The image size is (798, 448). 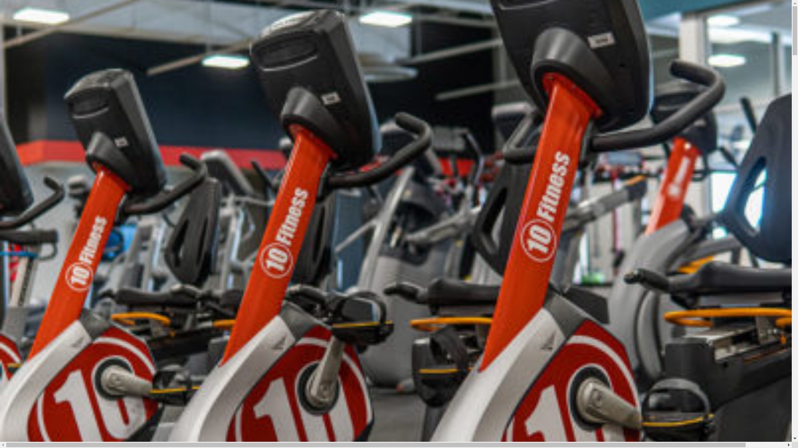 I want to click on MAUMELLE, so click(x=57, y=151).